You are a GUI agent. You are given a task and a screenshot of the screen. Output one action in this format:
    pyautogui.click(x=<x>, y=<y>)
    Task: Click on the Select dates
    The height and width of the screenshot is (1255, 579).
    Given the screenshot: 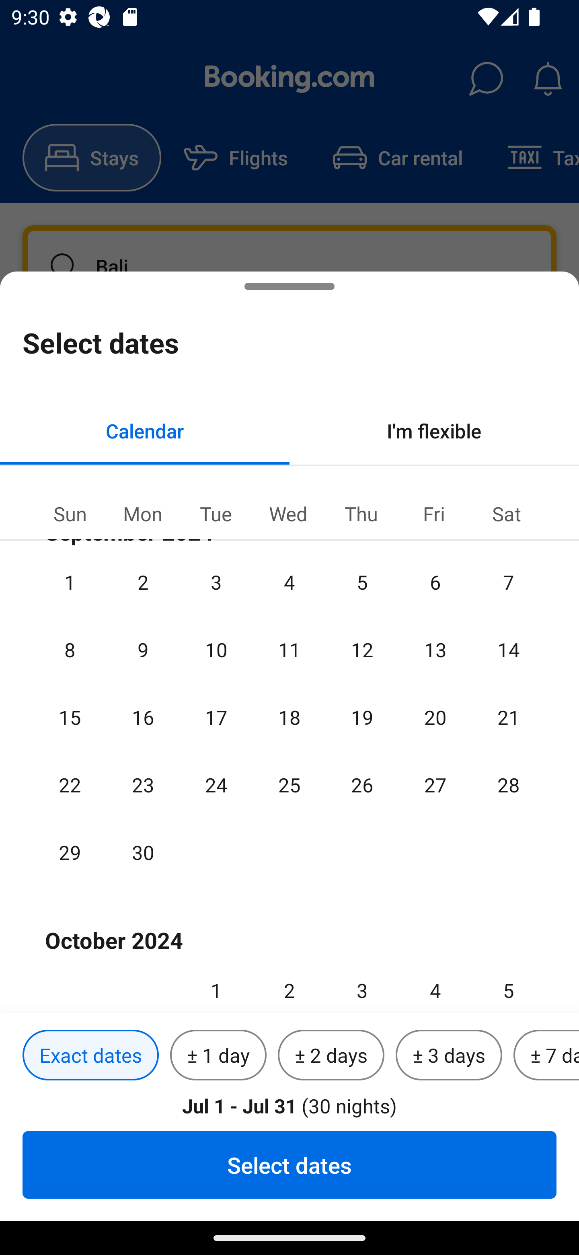 What is the action you would take?
    pyautogui.click(x=289, y=1164)
    